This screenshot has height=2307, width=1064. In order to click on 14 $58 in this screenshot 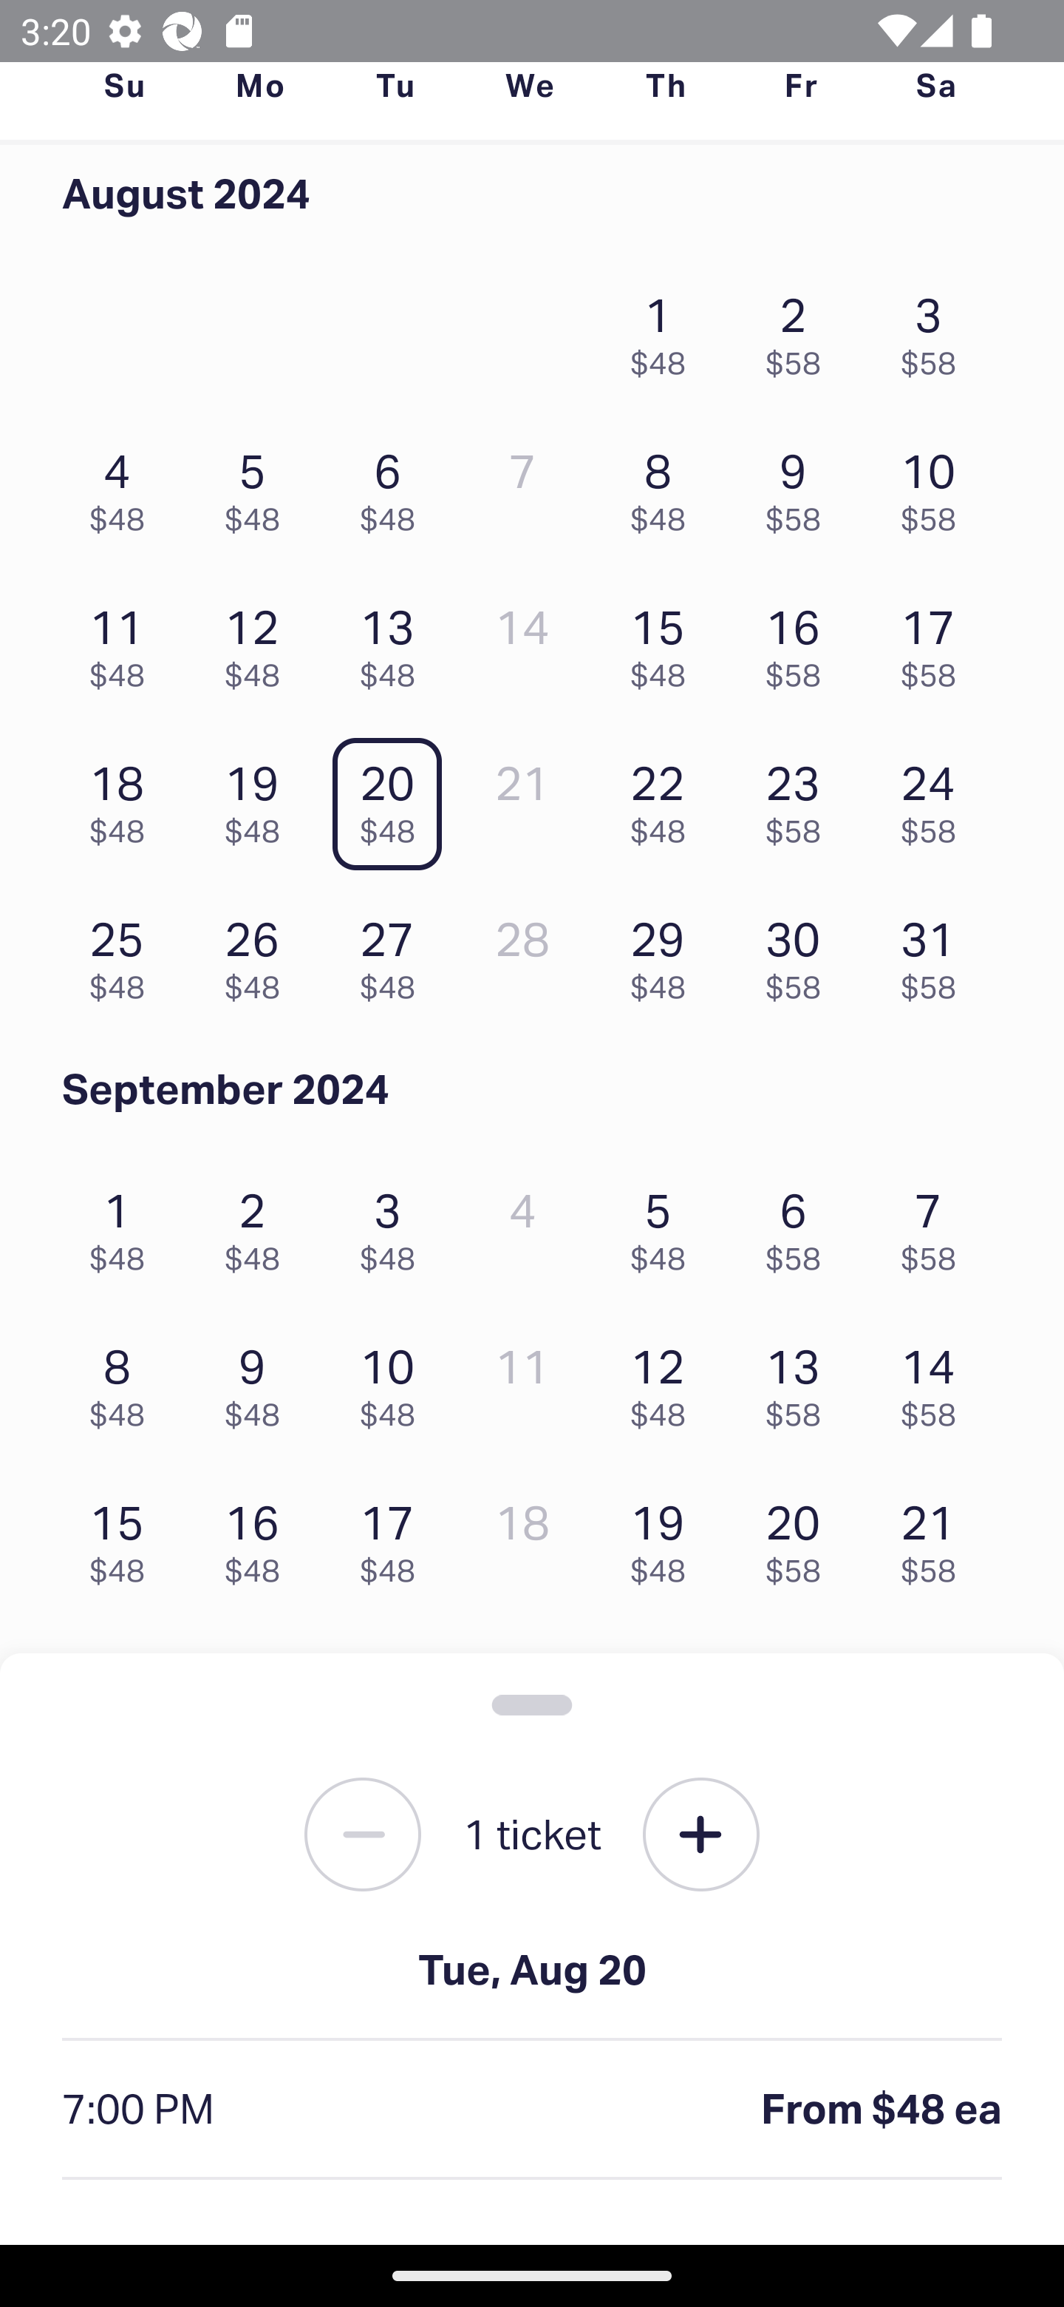, I will do `click(935, 1381)`.